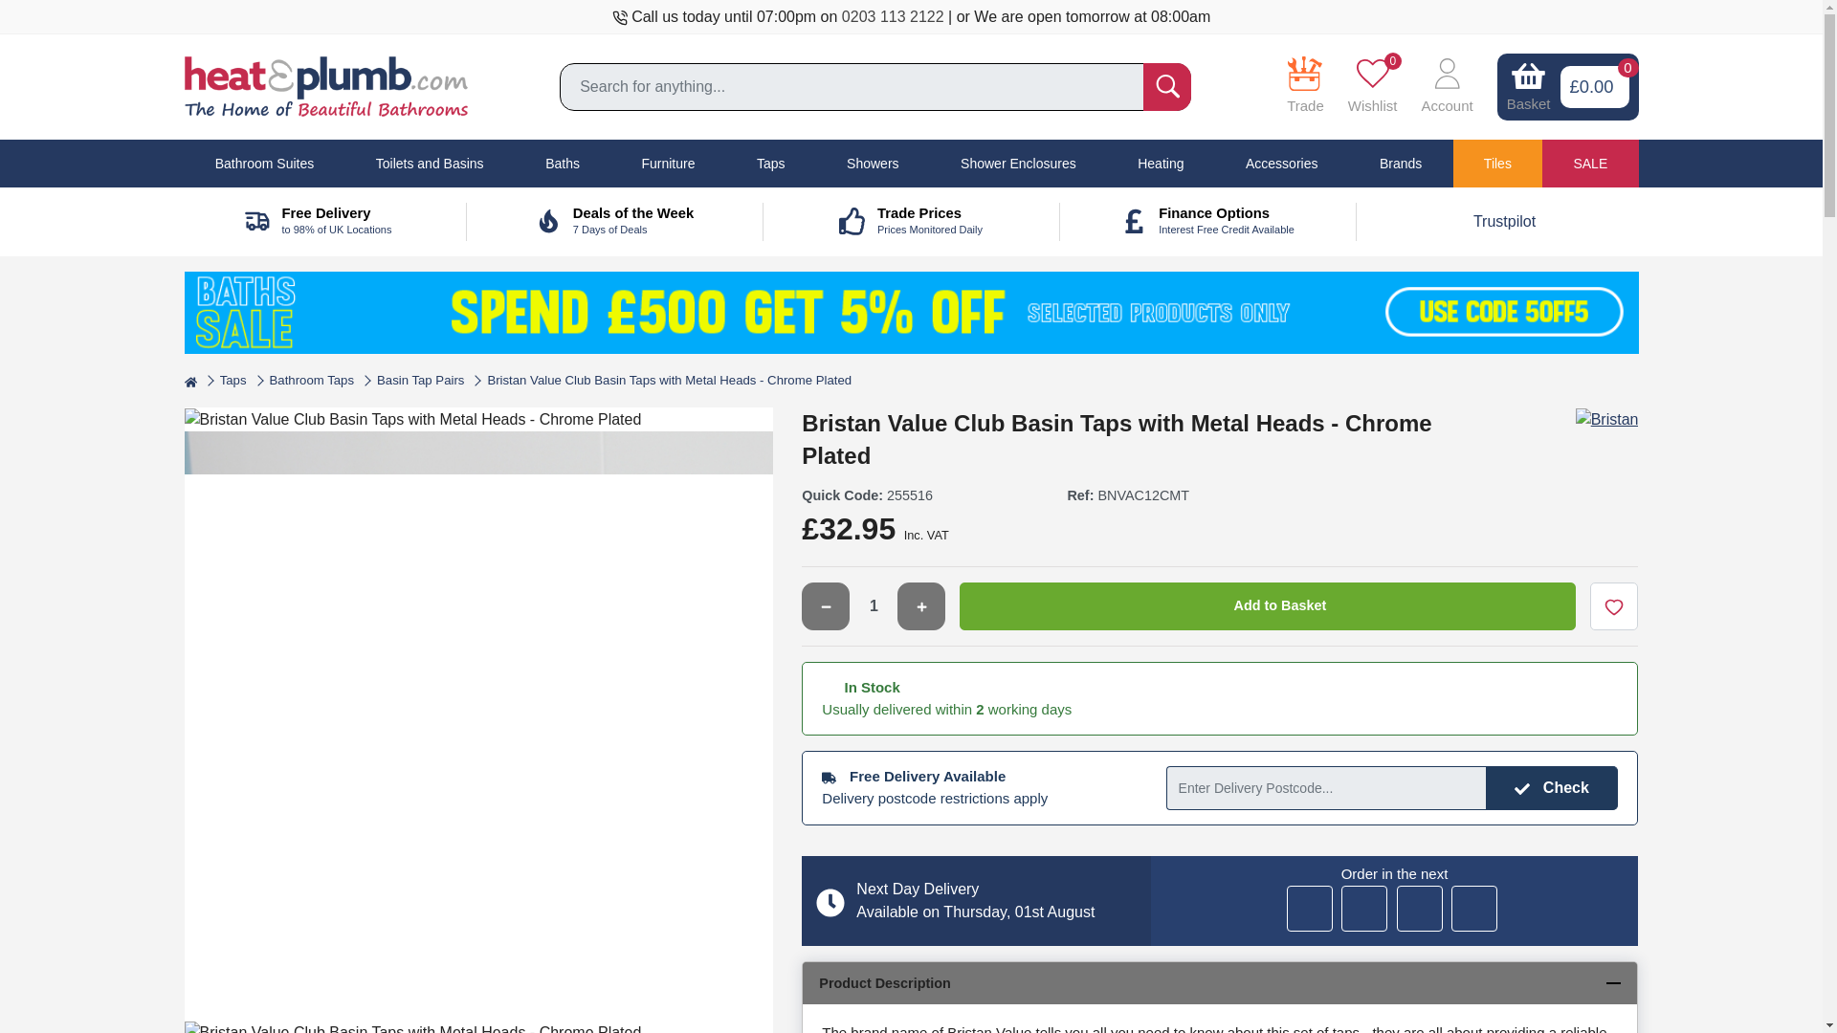 Image resolution: width=1837 pixels, height=1033 pixels. Describe the element at coordinates (873, 606) in the screenshot. I see `1` at that location.